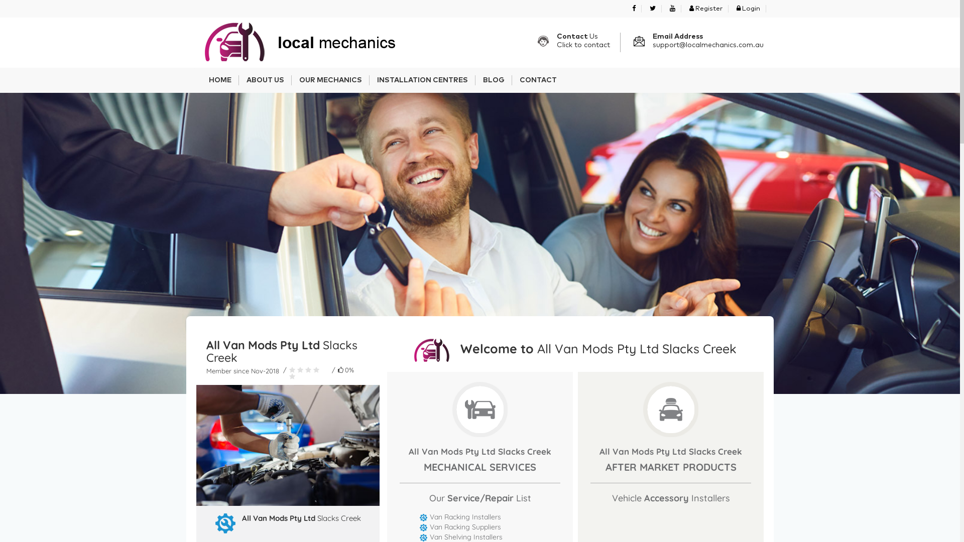  What do you see at coordinates (748, 9) in the screenshot?
I see `Login` at bounding box center [748, 9].